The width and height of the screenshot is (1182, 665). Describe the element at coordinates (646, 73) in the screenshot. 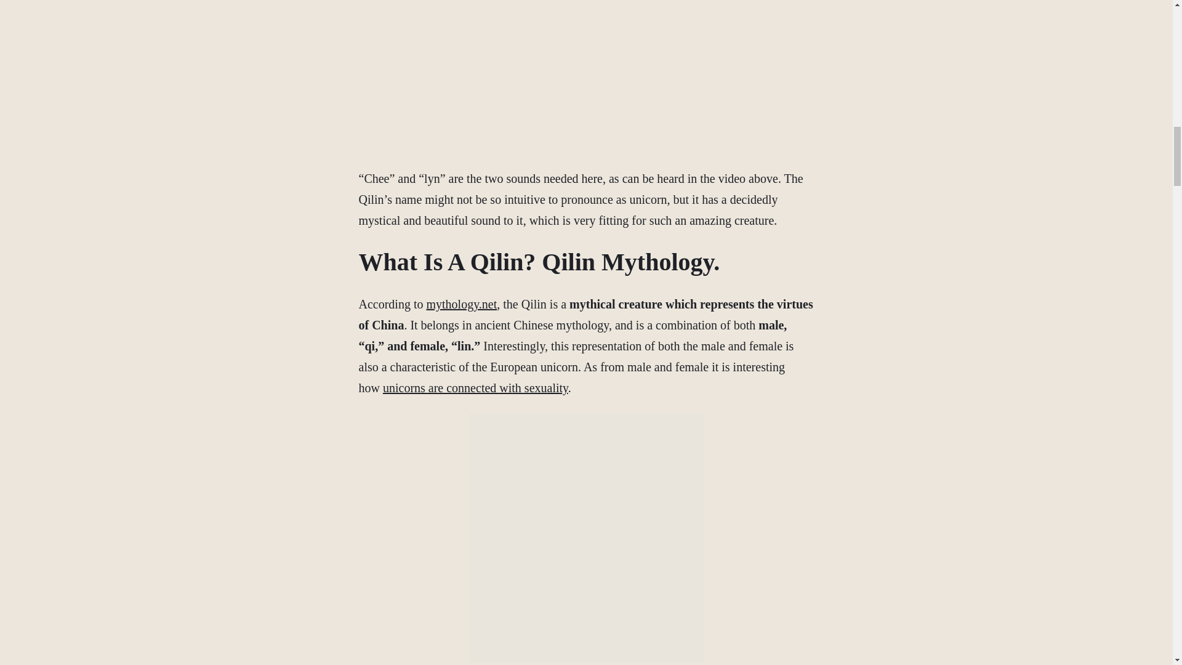

I see `How To Say Qilin` at that location.